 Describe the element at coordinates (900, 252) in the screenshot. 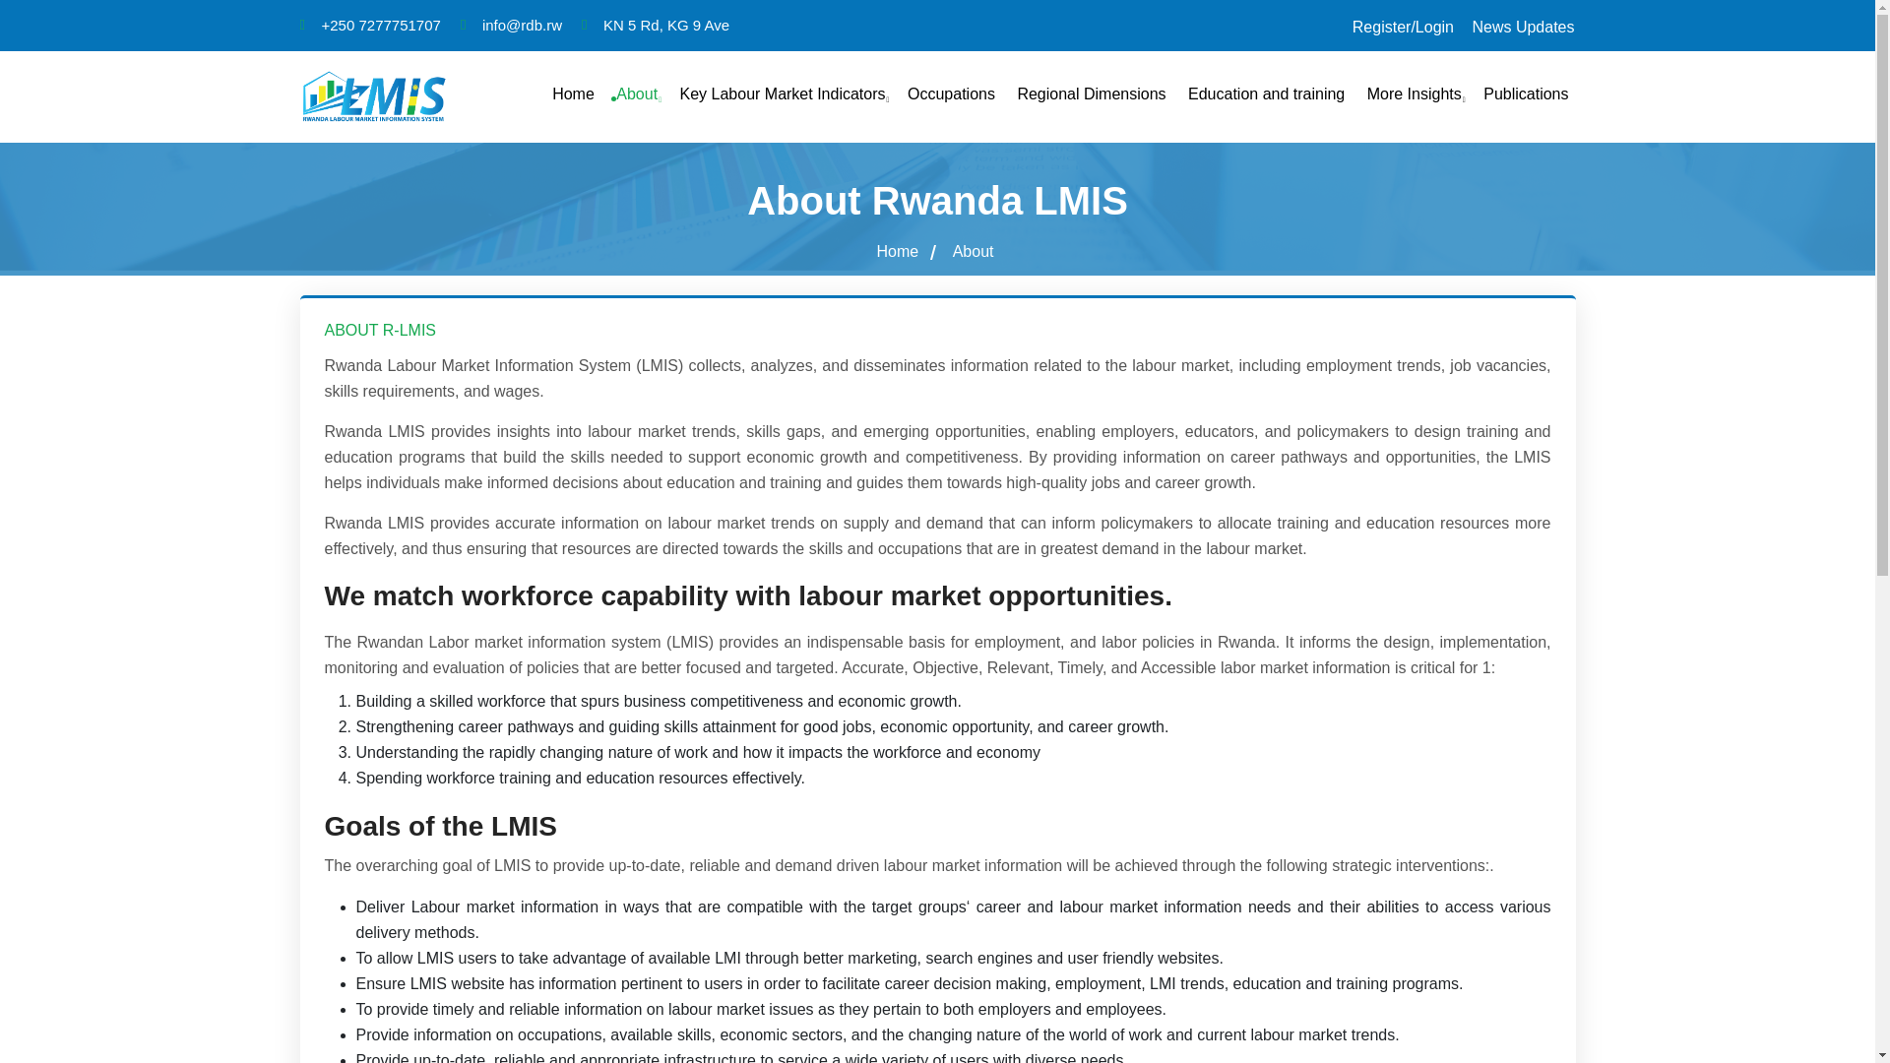

I see `Home` at that location.